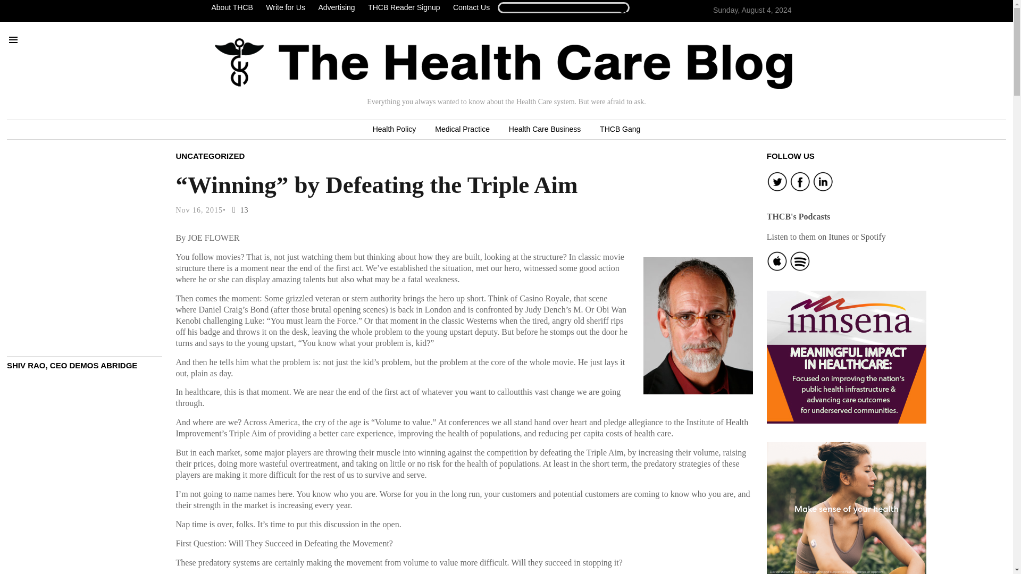  I want to click on THCB Reader Signup, so click(404, 7).